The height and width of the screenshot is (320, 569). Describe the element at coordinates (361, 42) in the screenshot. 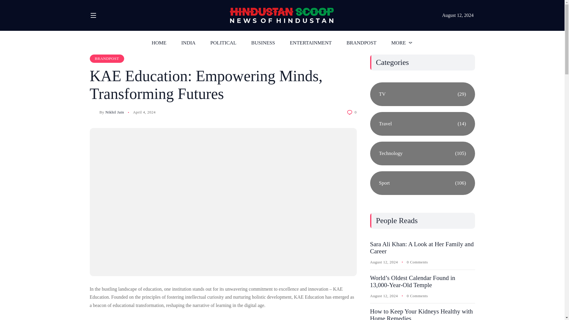

I see `BRANDPOST` at that location.